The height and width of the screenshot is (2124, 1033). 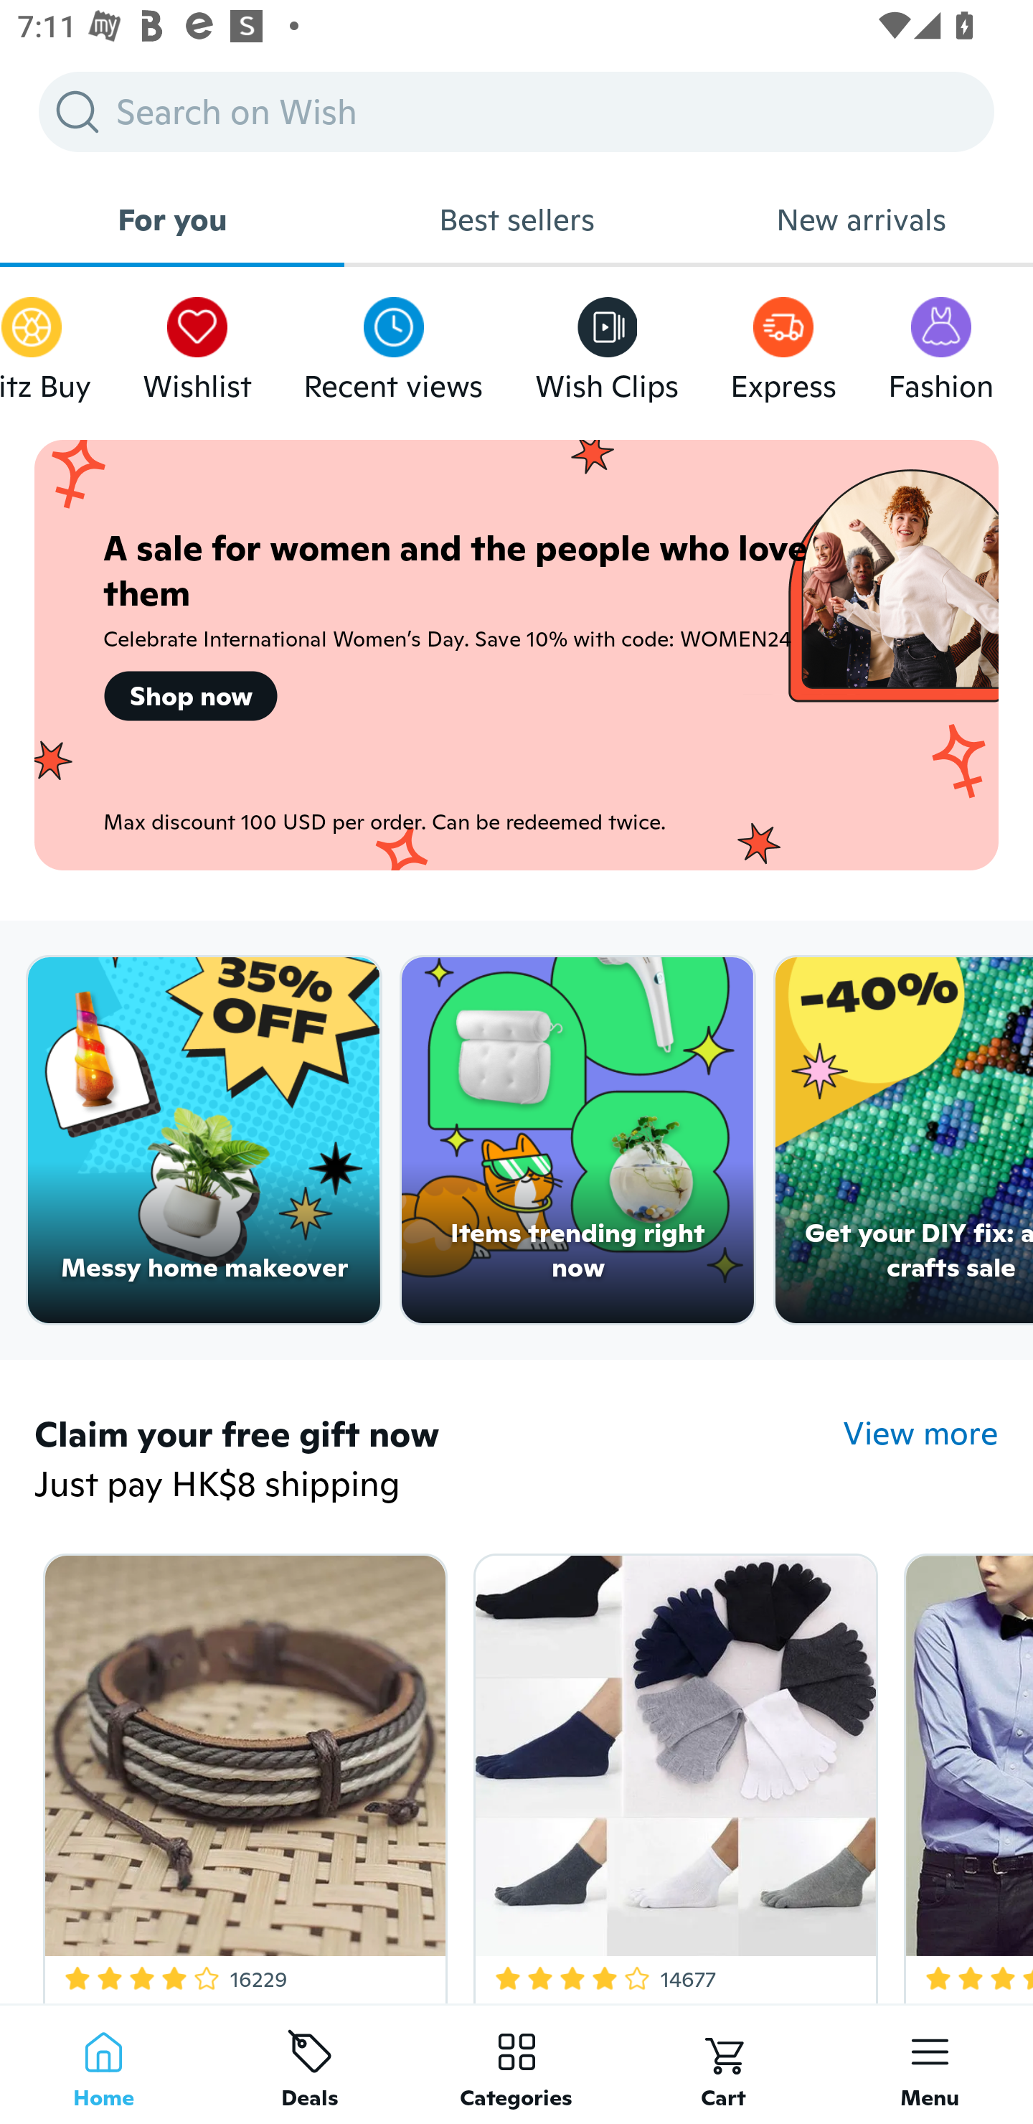 What do you see at coordinates (516, 2064) in the screenshot?
I see `Categories` at bounding box center [516, 2064].